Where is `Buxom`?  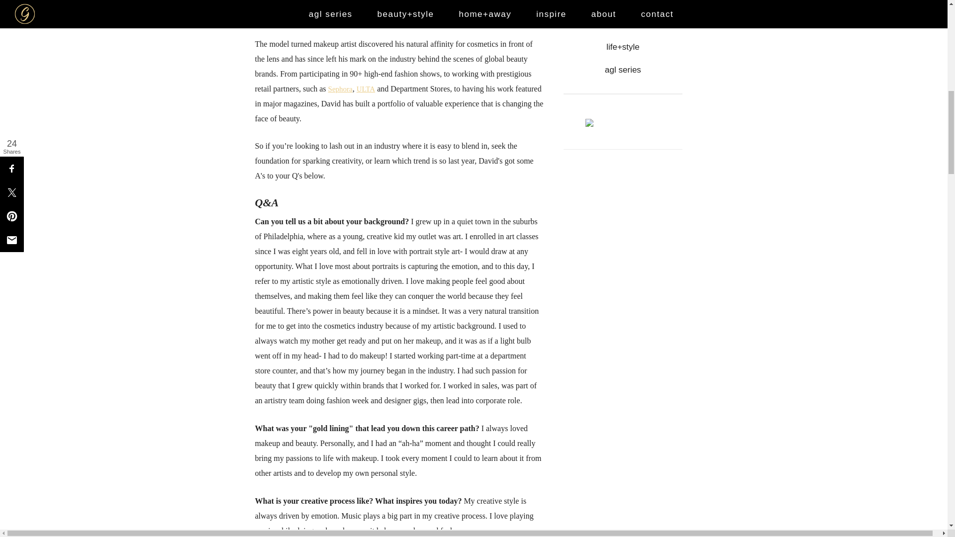
Buxom is located at coordinates (407, 2).